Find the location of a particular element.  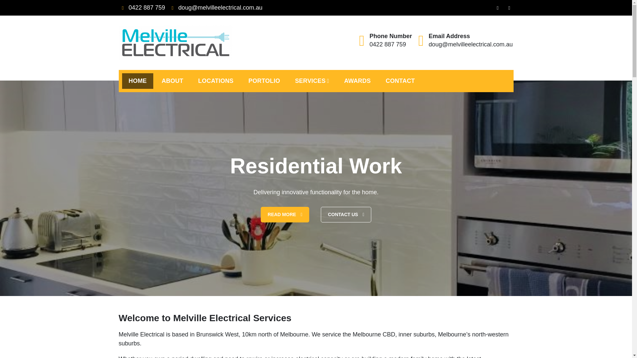

HOME is located at coordinates (138, 81).